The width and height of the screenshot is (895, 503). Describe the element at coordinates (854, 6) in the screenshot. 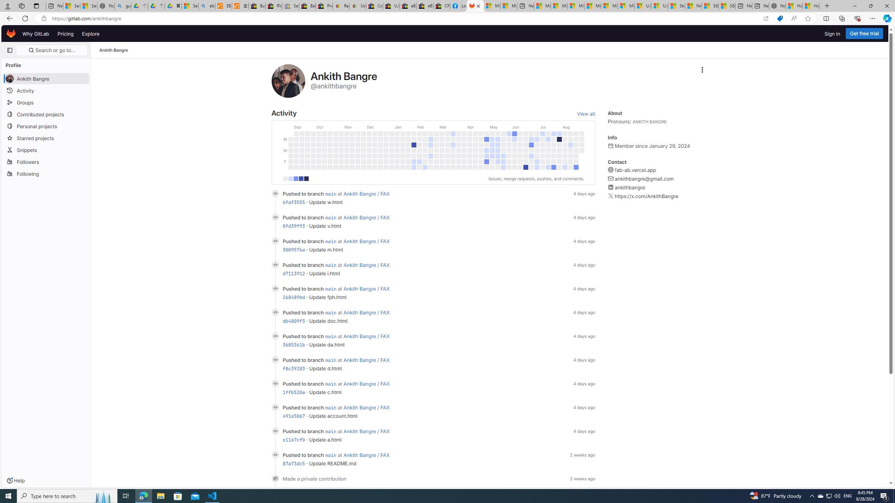

I see `Minimize` at that location.